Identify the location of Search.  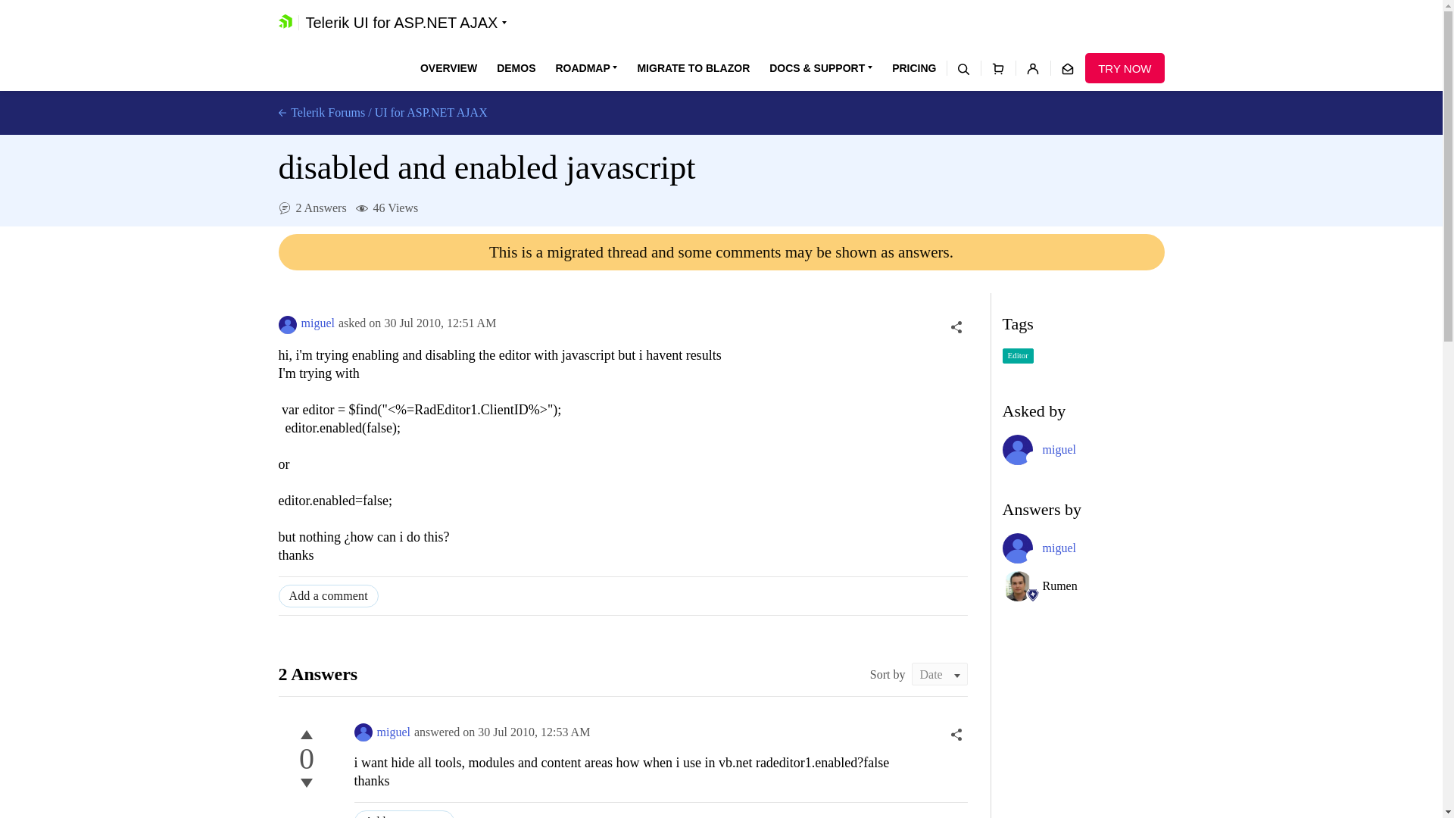
(963, 68).